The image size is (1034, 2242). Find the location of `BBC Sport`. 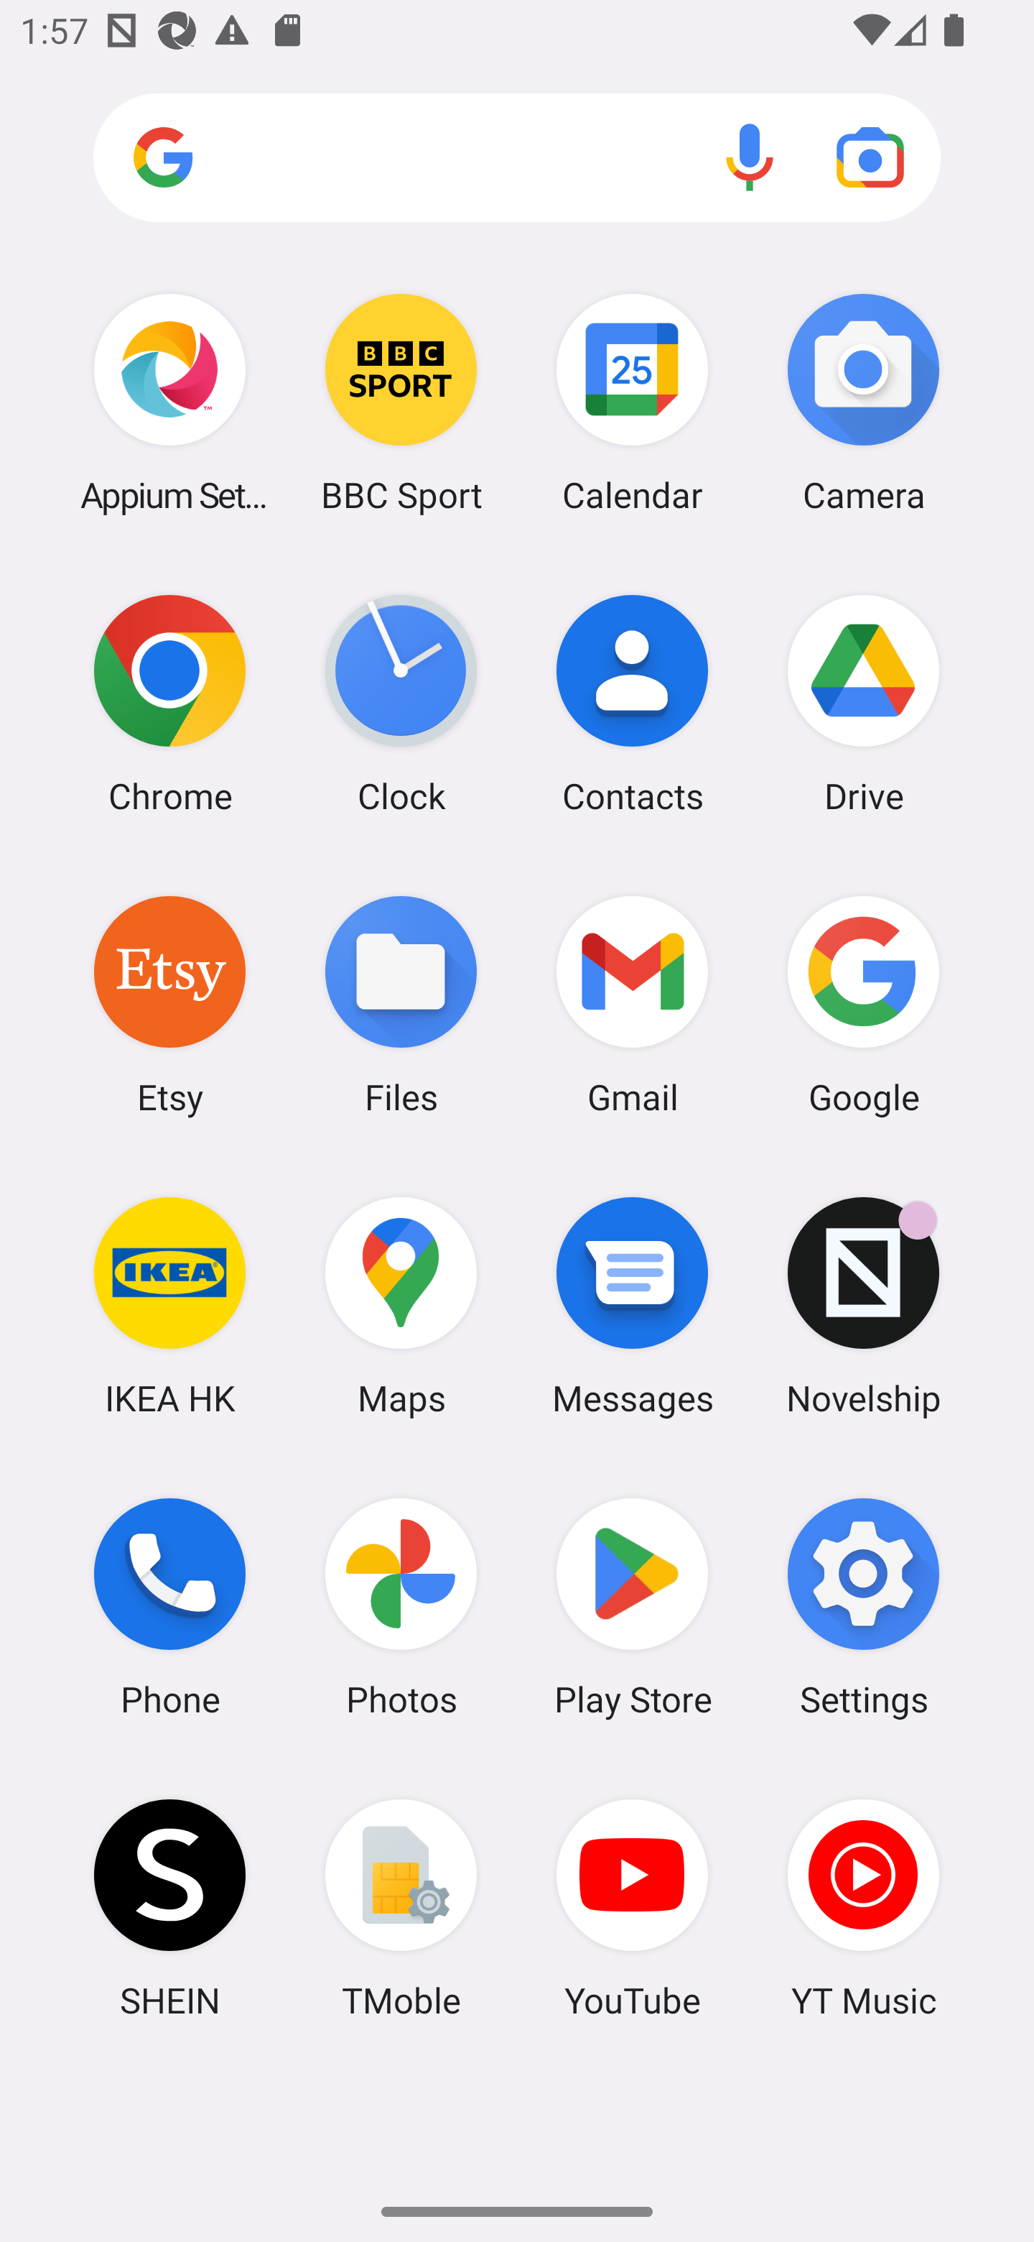

BBC Sport is located at coordinates (401, 402).